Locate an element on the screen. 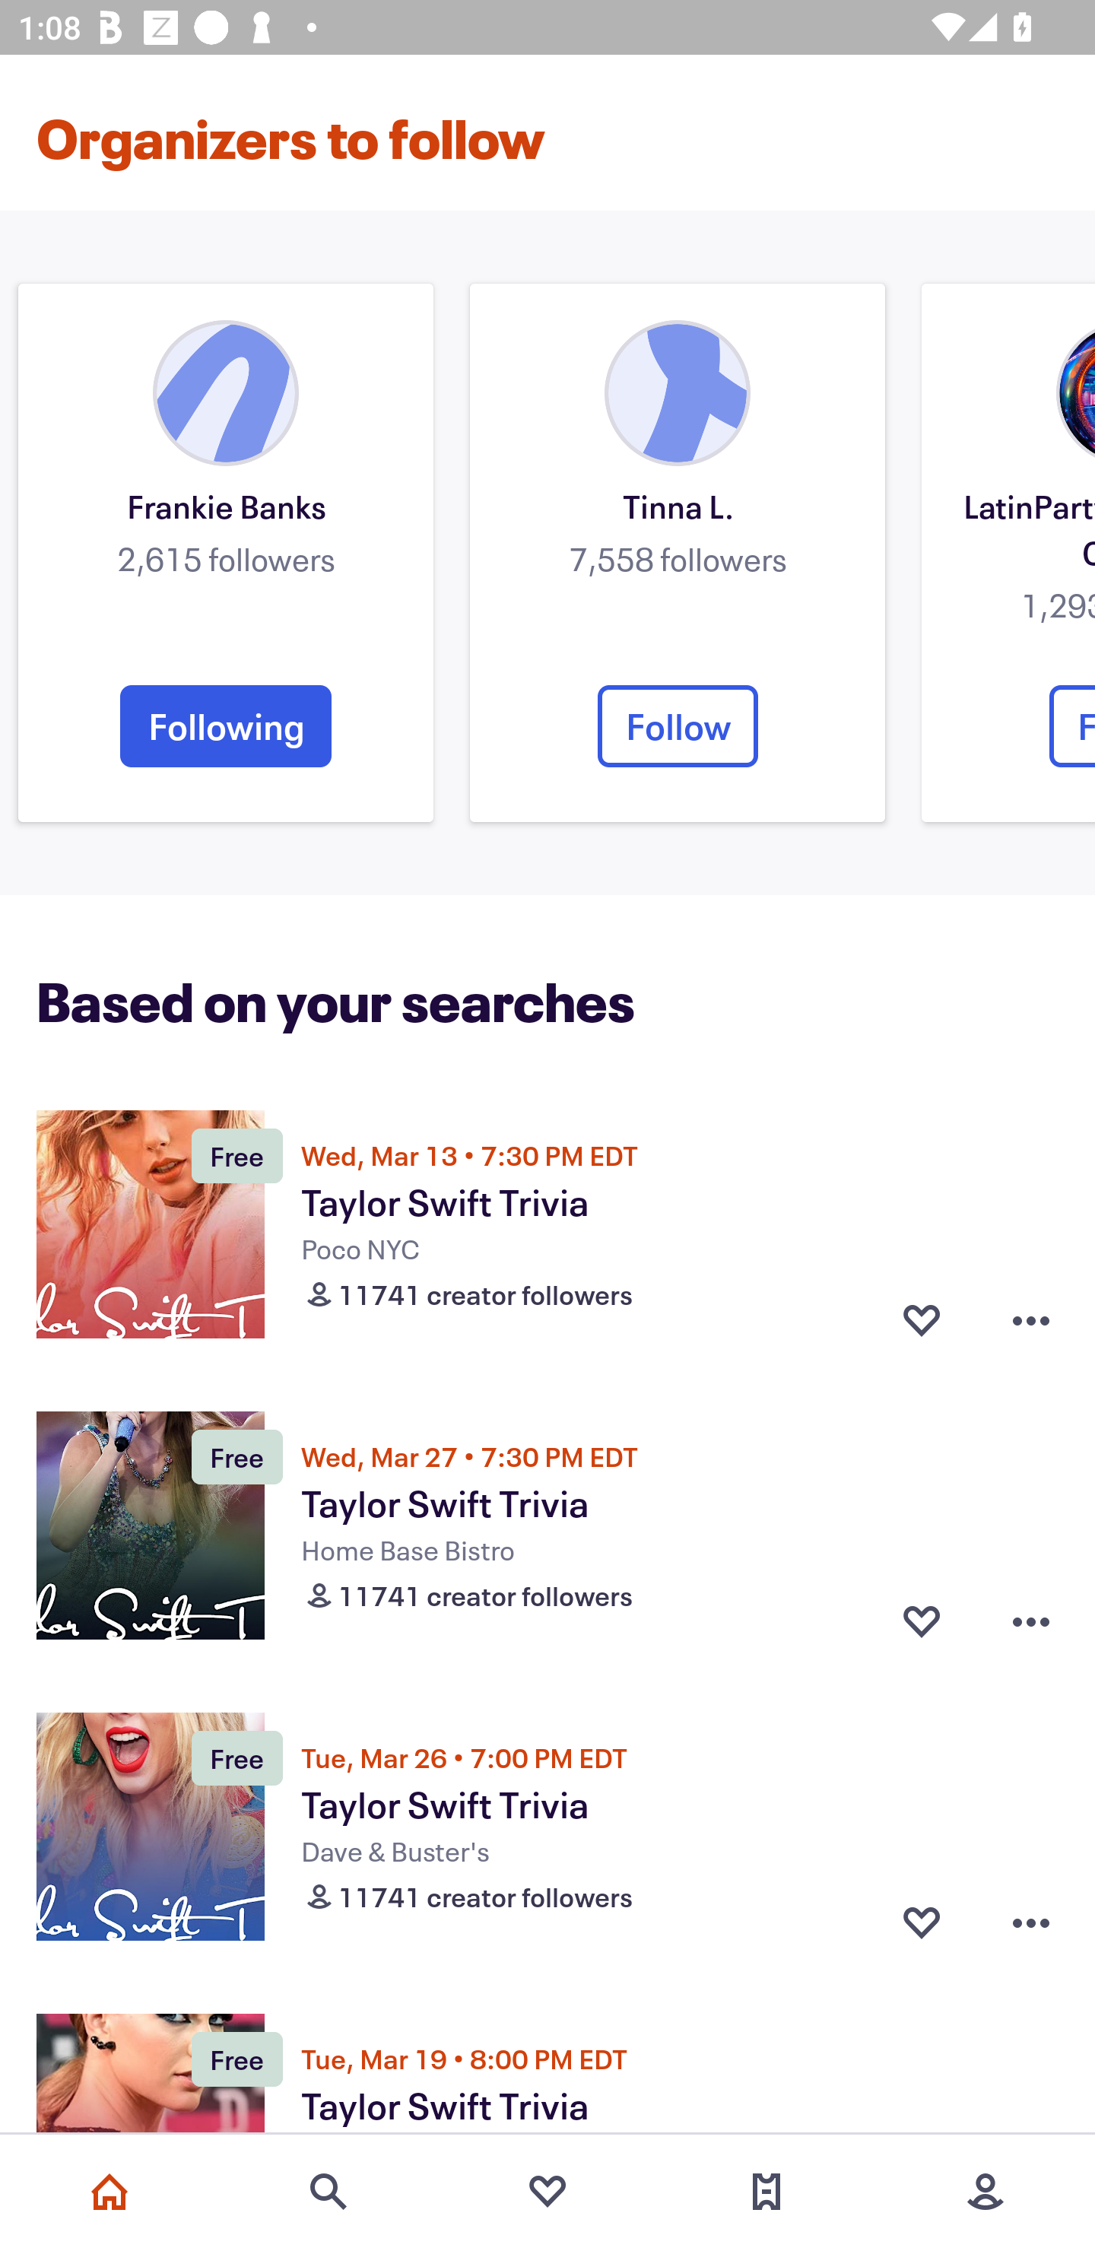 The height and width of the screenshot is (2251, 1095). Overflow menu button is located at coordinates (1031, 1922).